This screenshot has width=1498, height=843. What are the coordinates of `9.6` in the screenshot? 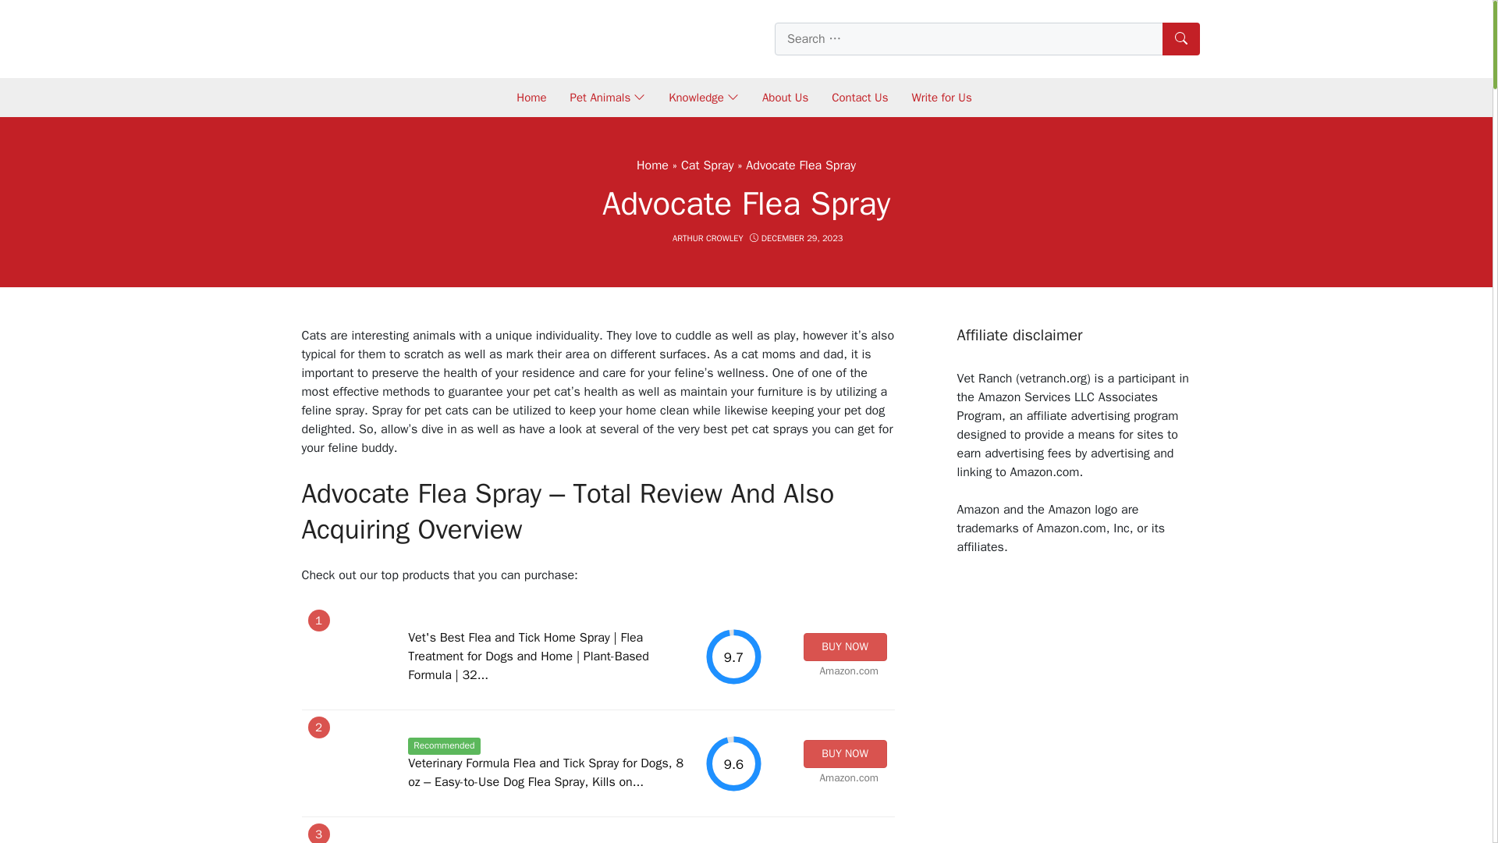 It's located at (733, 763).